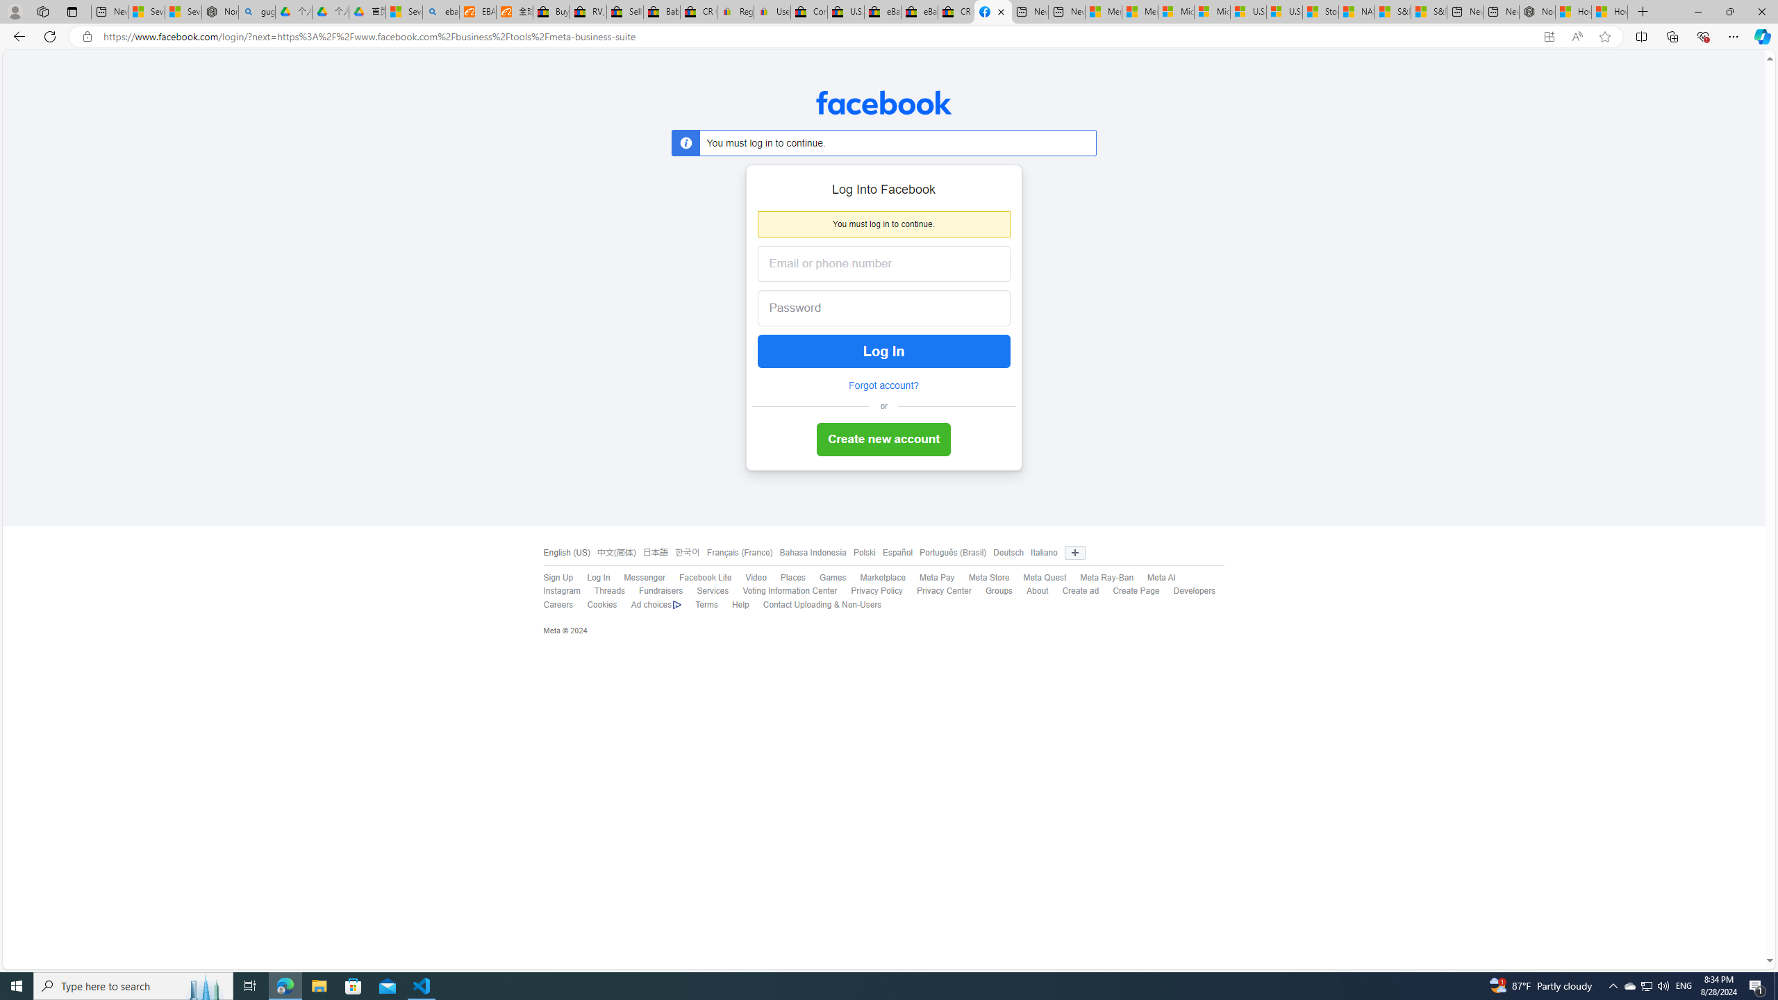 The height and width of the screenshot is (1000, 1778). Describe the element at coordinates (1106, 578) in the screenshot. I see `Meta Ray-Ban` at that location.